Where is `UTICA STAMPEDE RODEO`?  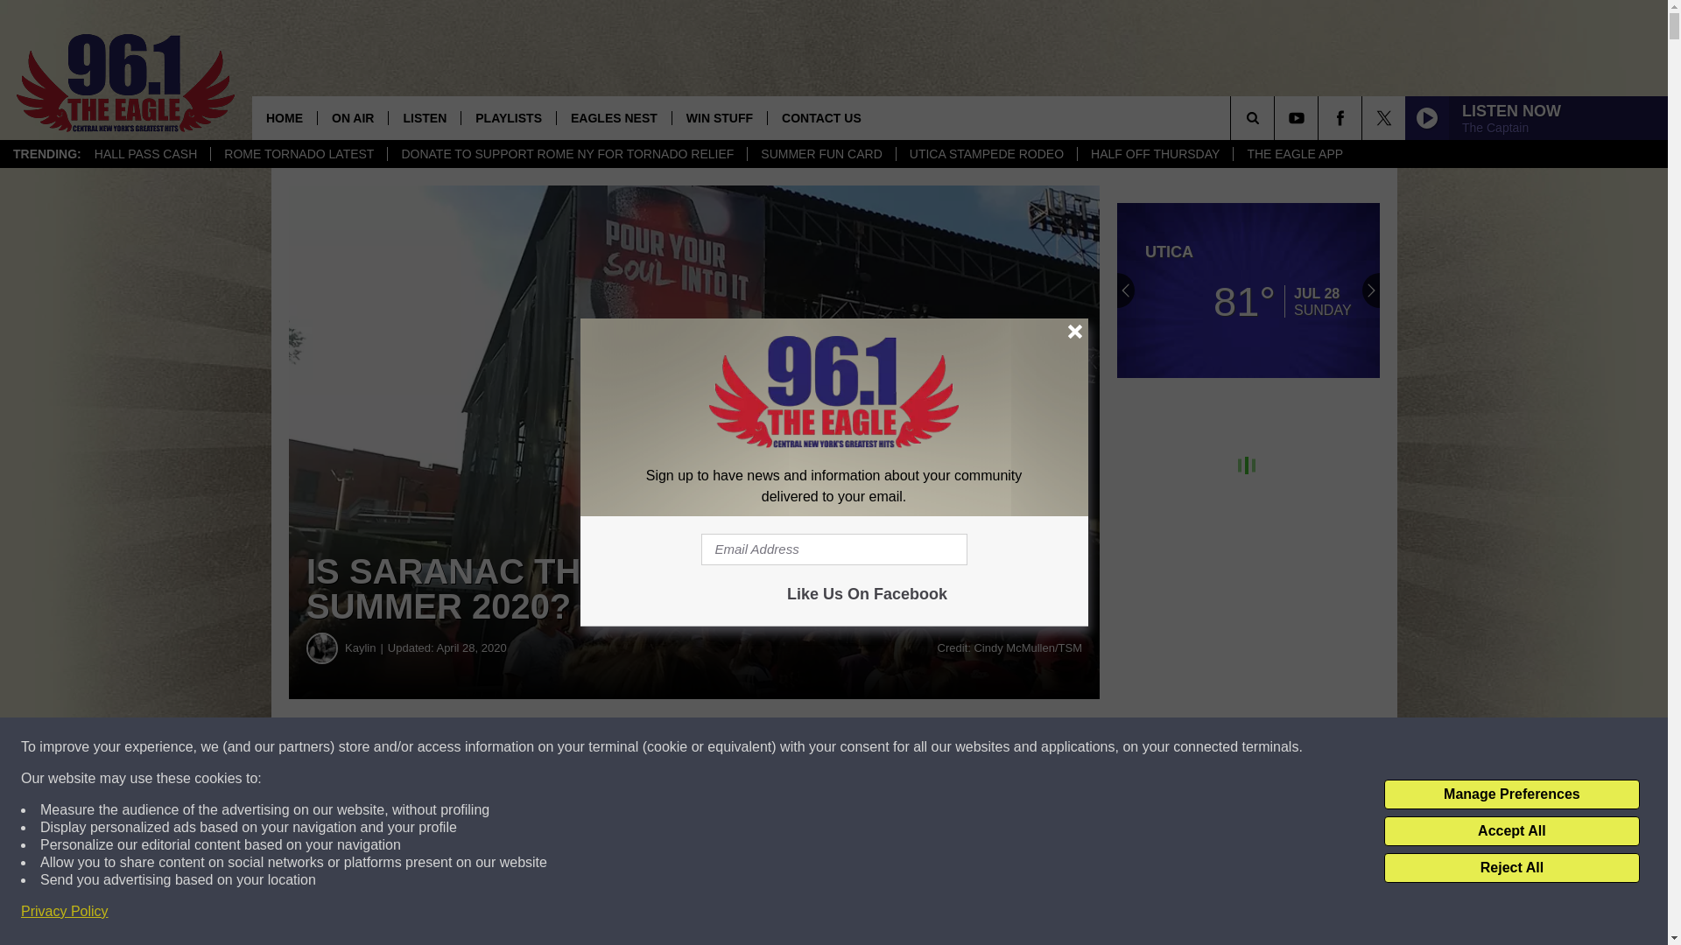 UTICA STAMPEDE RODEO is located at coordinates (986, 154).